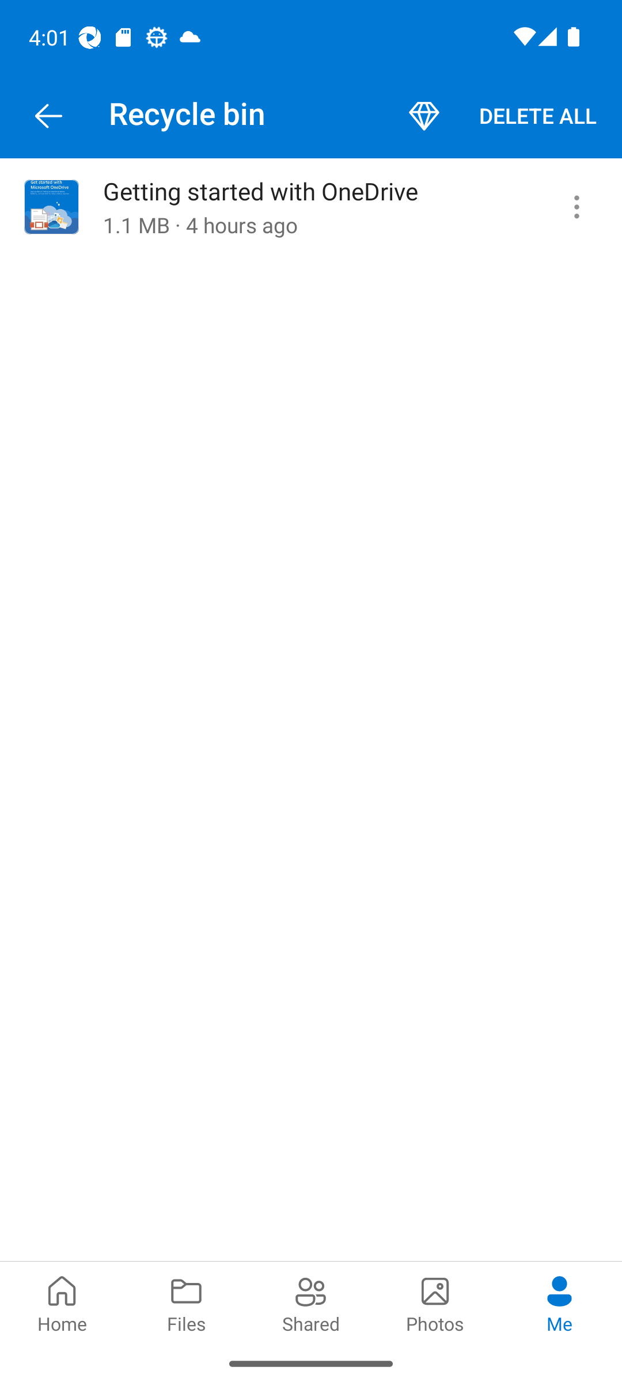 The width and height of the screenshot is (622, 1382). What do you see at coordinates (187, 1303) in the screenshot?
I see `Files pivot Files` at bounding box center [187, 1303].